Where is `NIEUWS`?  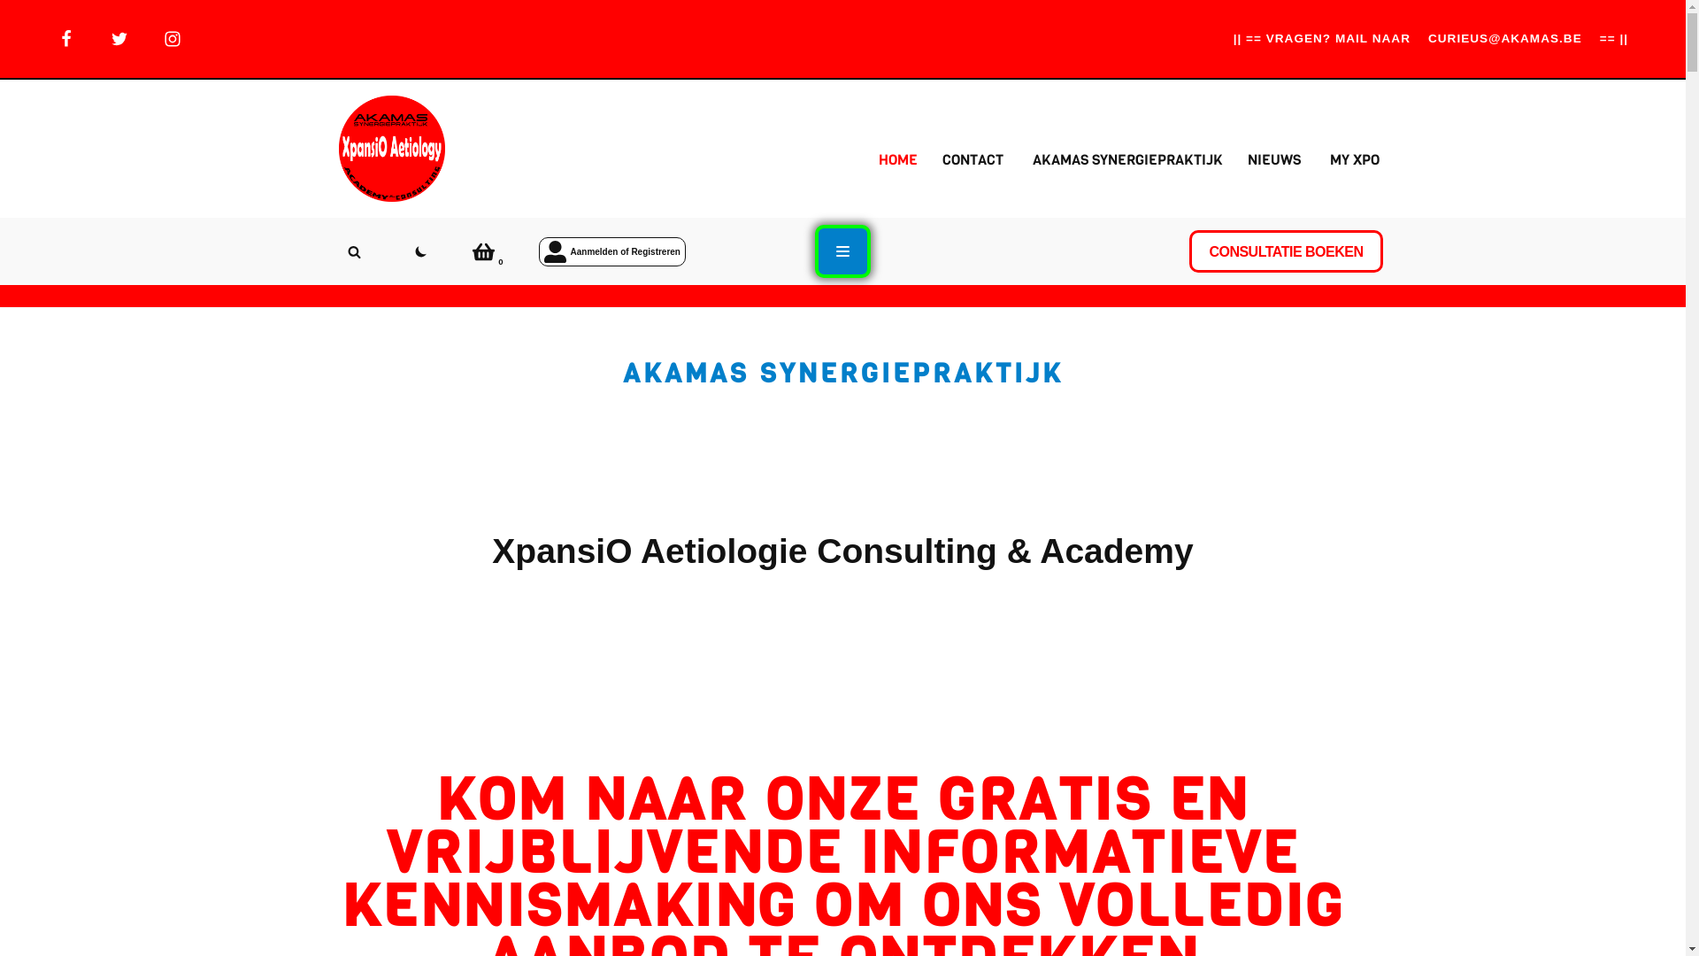
NIEUWS is located at coordinates (1274, 159).